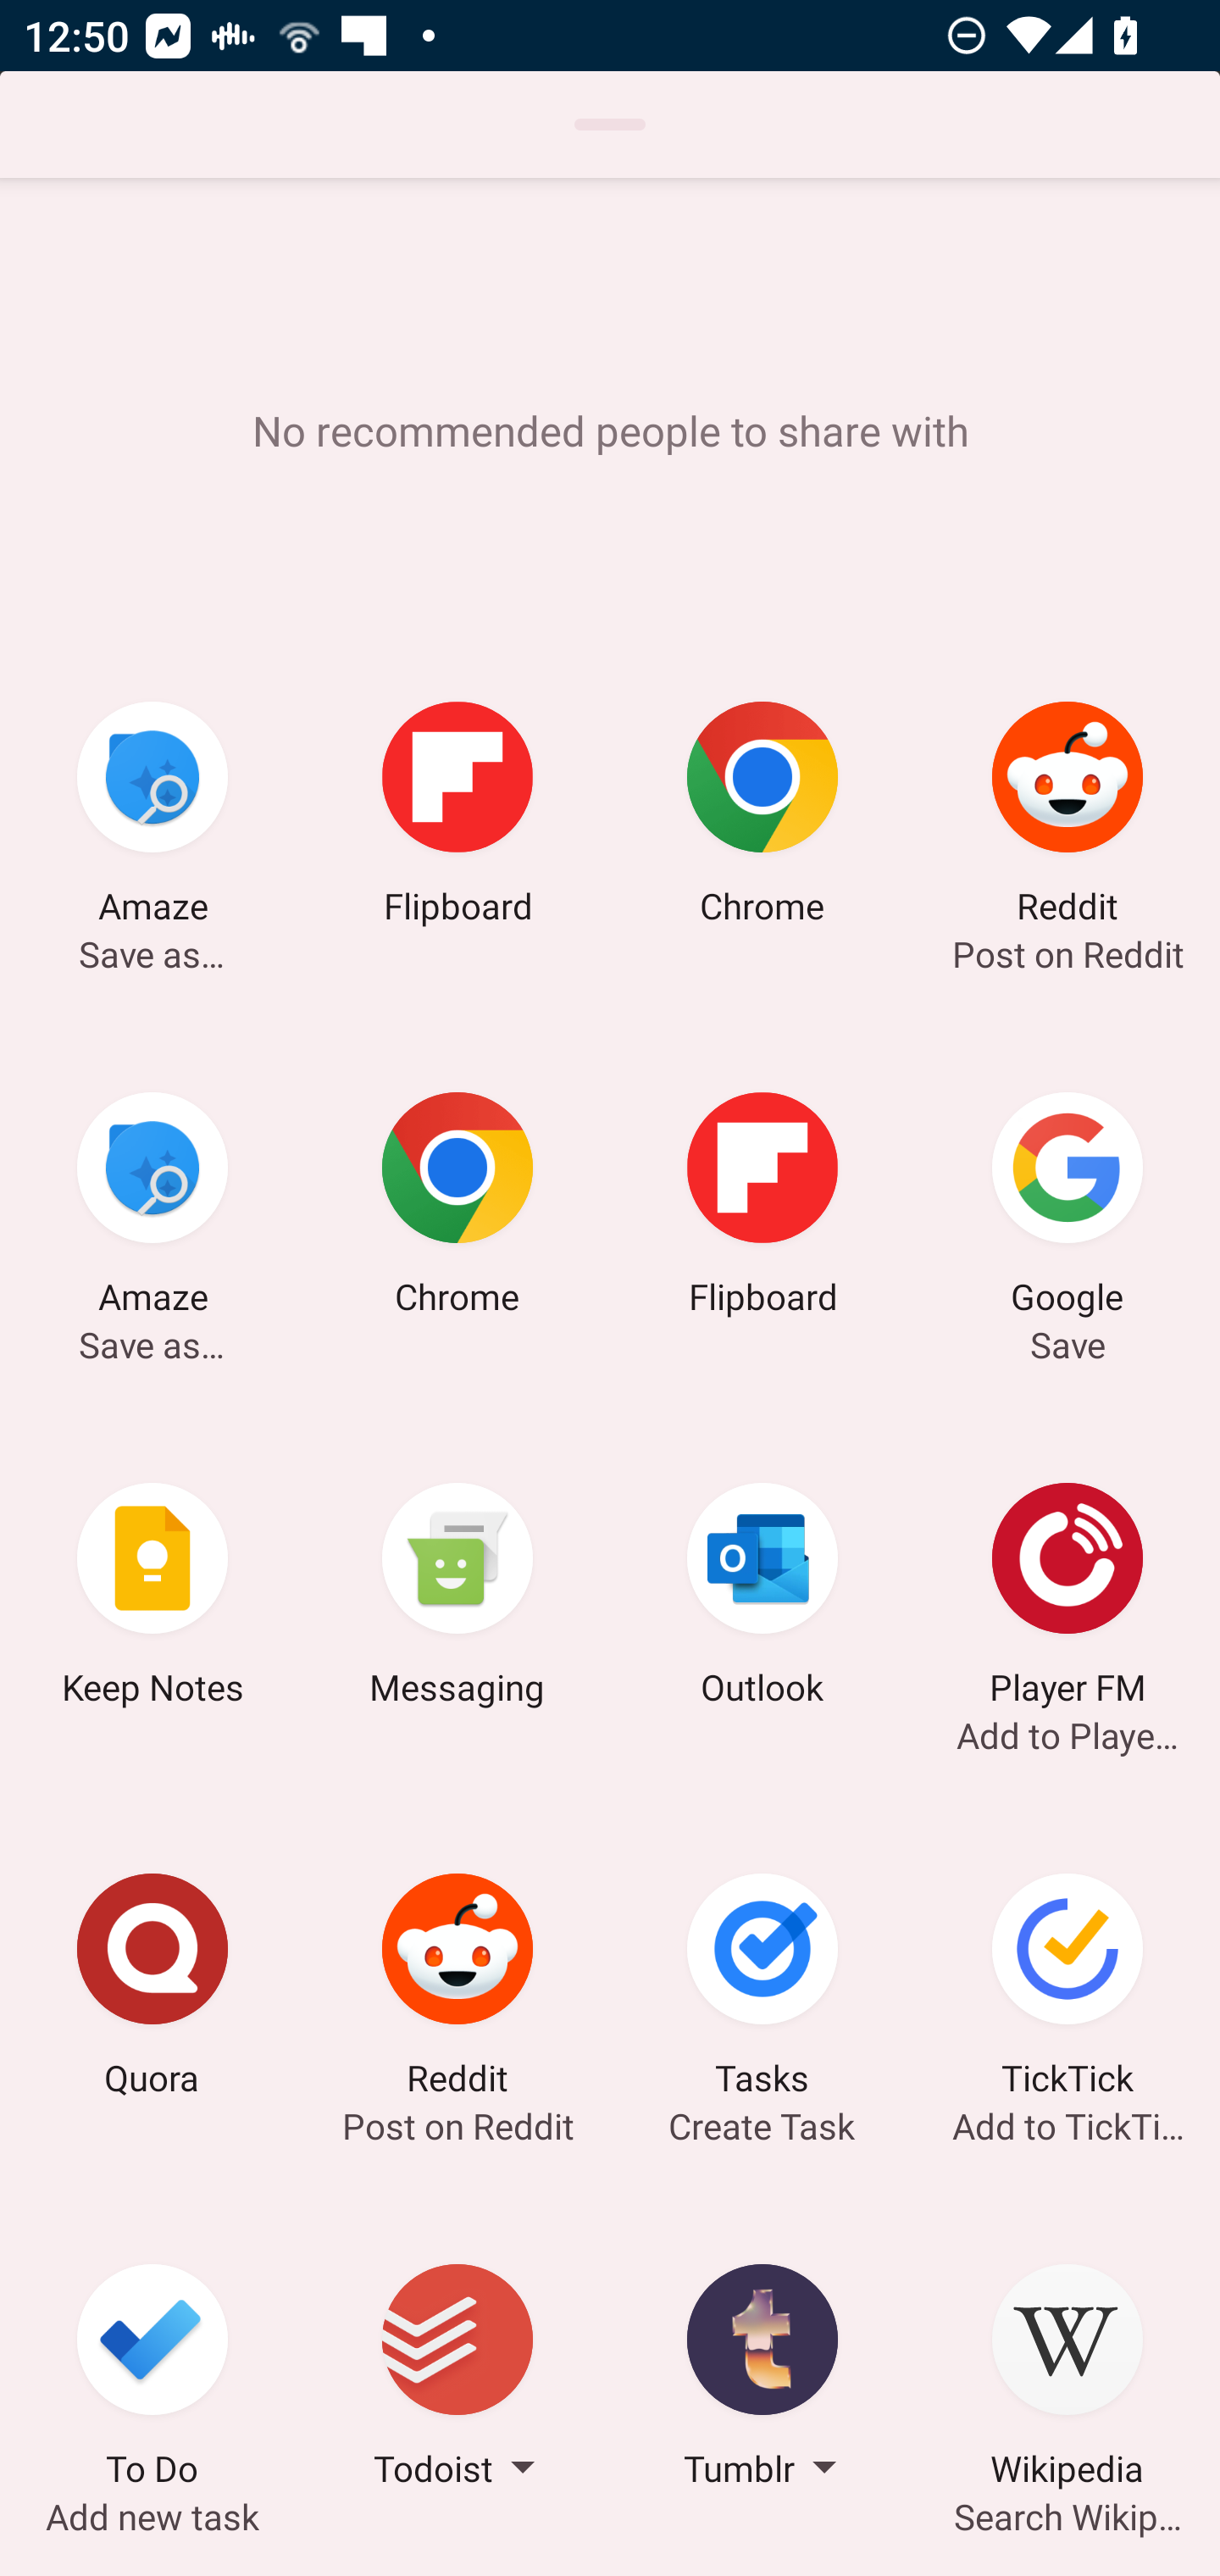  Describe the element at coordinates (457, 1599) in the screenshot. I see `Messaging` at that location.